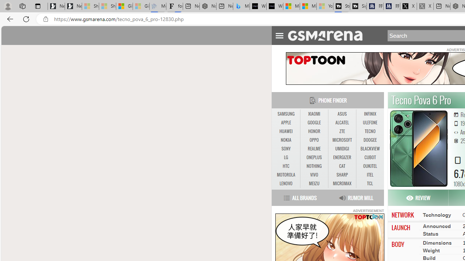 This screenshot has height=261, width=465. I want to click on Weight, so click(431, 250).